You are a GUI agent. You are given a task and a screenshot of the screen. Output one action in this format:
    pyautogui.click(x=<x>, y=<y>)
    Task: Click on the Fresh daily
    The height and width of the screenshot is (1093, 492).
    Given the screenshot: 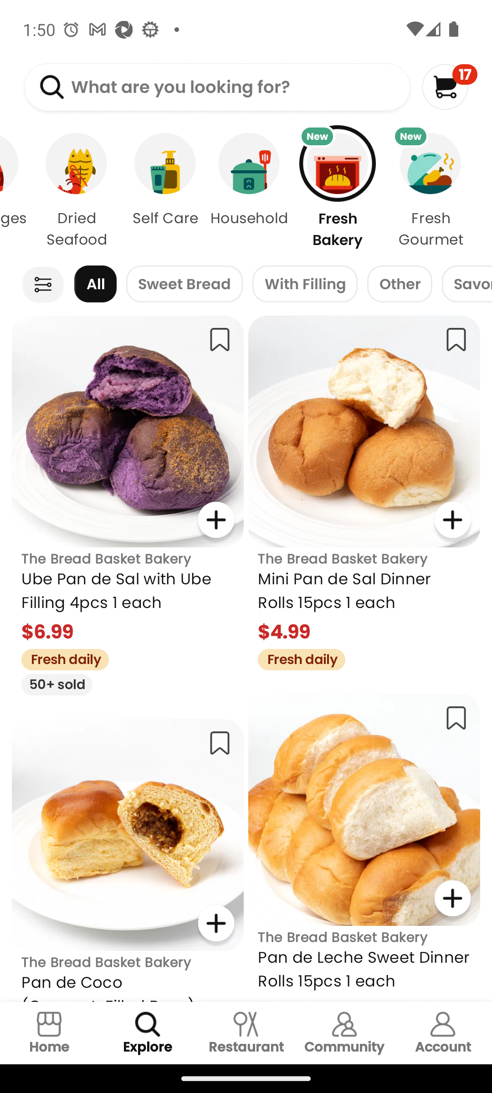 What is the action you would take?
    pyautogui.click(x=60, y=658)
    